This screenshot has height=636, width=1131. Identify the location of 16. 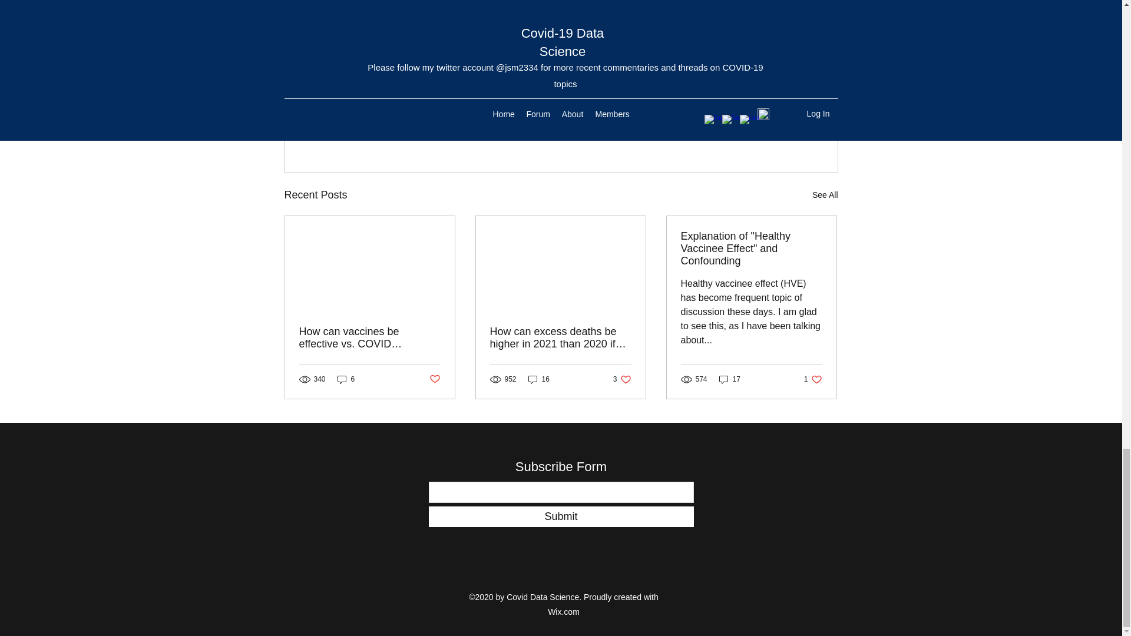
(751, 249).